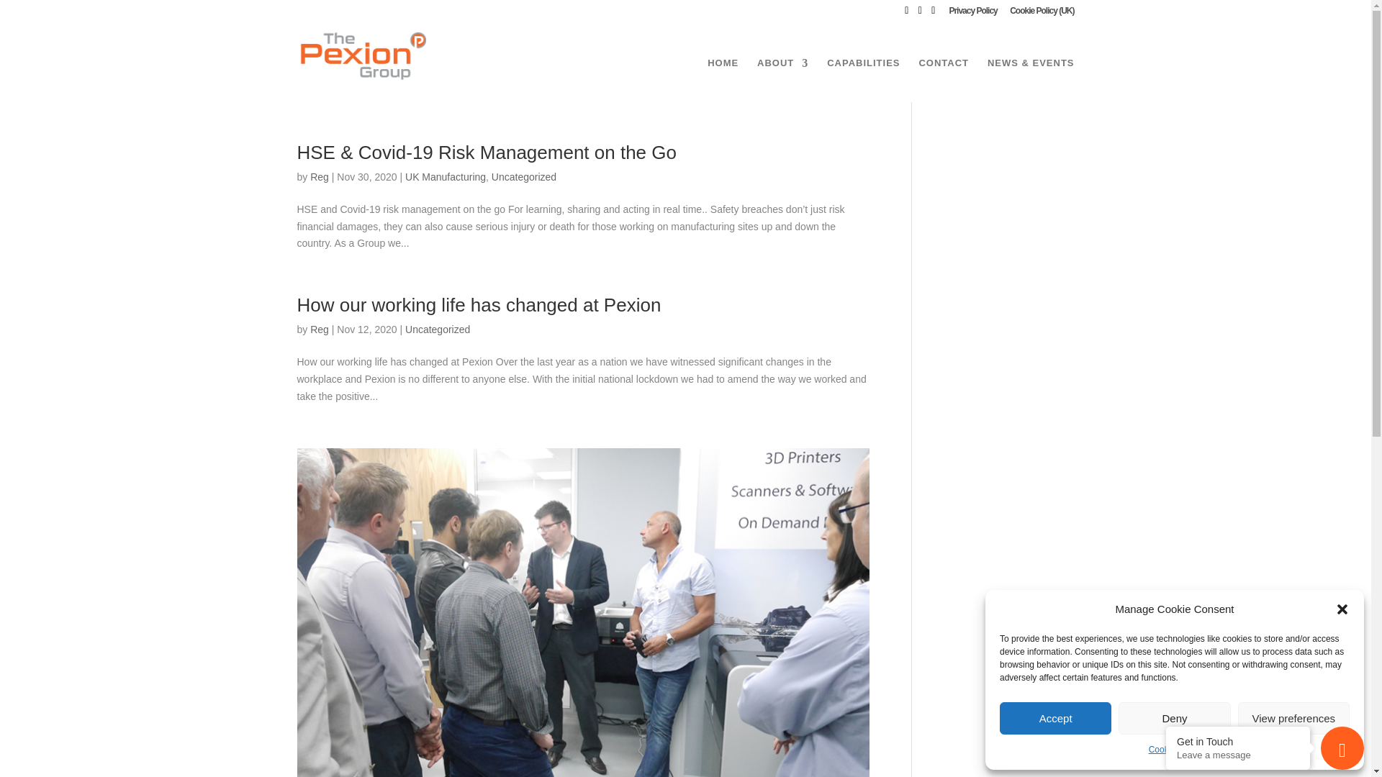 This screenshot has width=1382, height=777. What do you see at coordinates (319, 330) in the screenshot?
I see `Posts by Reg` at bounding box center [319, 330].